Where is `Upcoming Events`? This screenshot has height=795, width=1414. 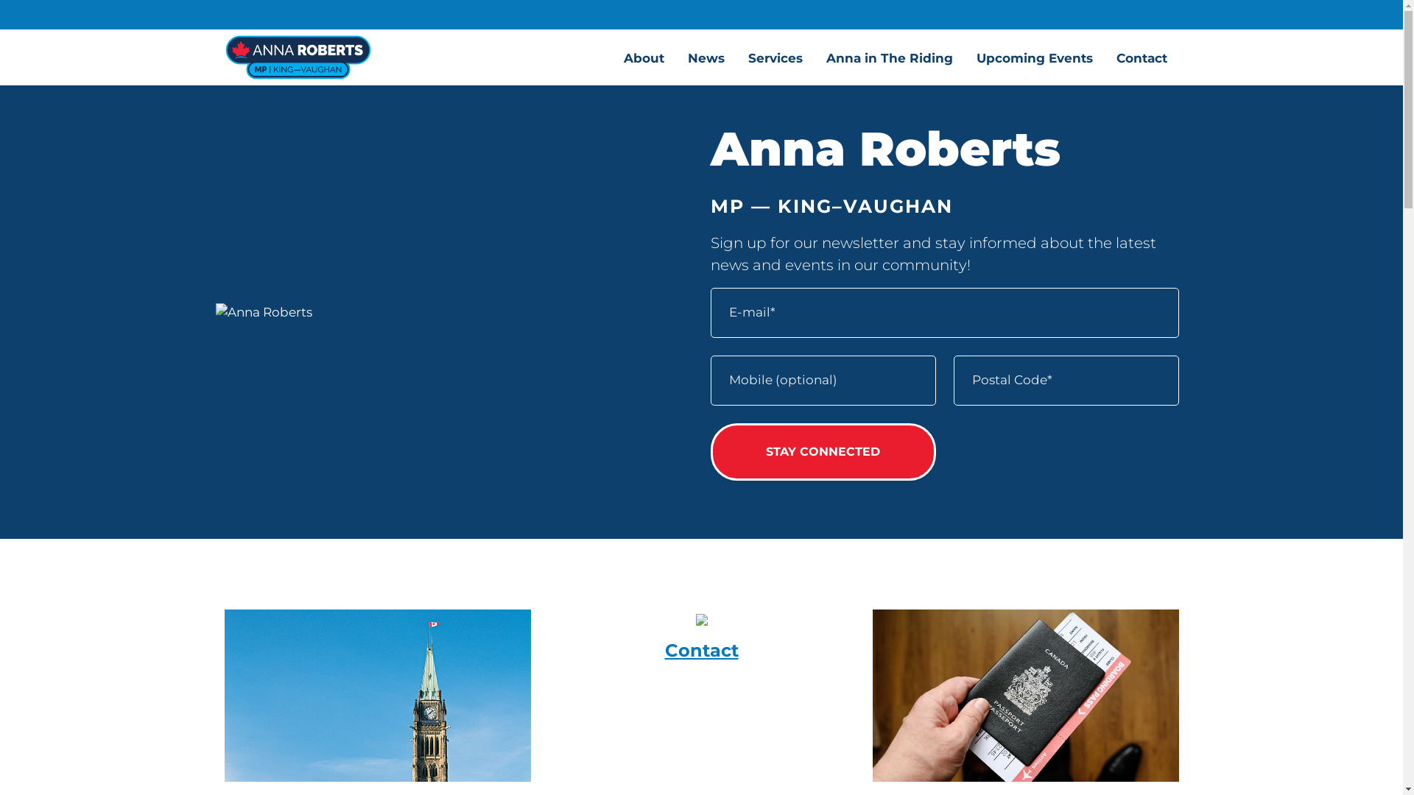 Upcoming Events is located at coordinates (1035, 57).